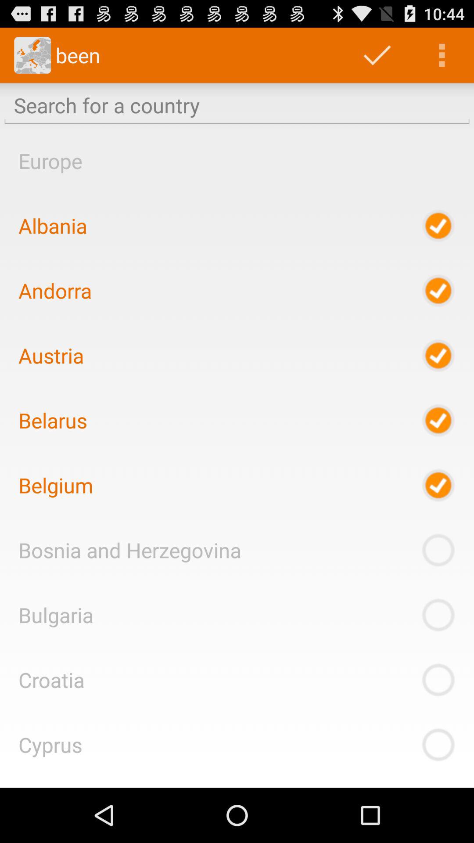  I want to click on select the item above belarus icon, so click(51, 355).